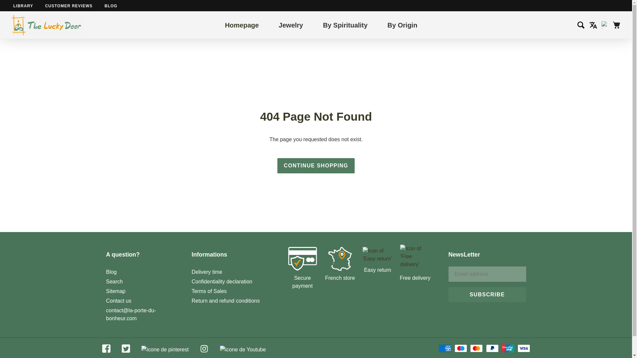 Image resolution: width=637 pixels, height=358 pixels. Describe the element at coordinates (524, 348) in the screenshot. I see `Visa` at that location.